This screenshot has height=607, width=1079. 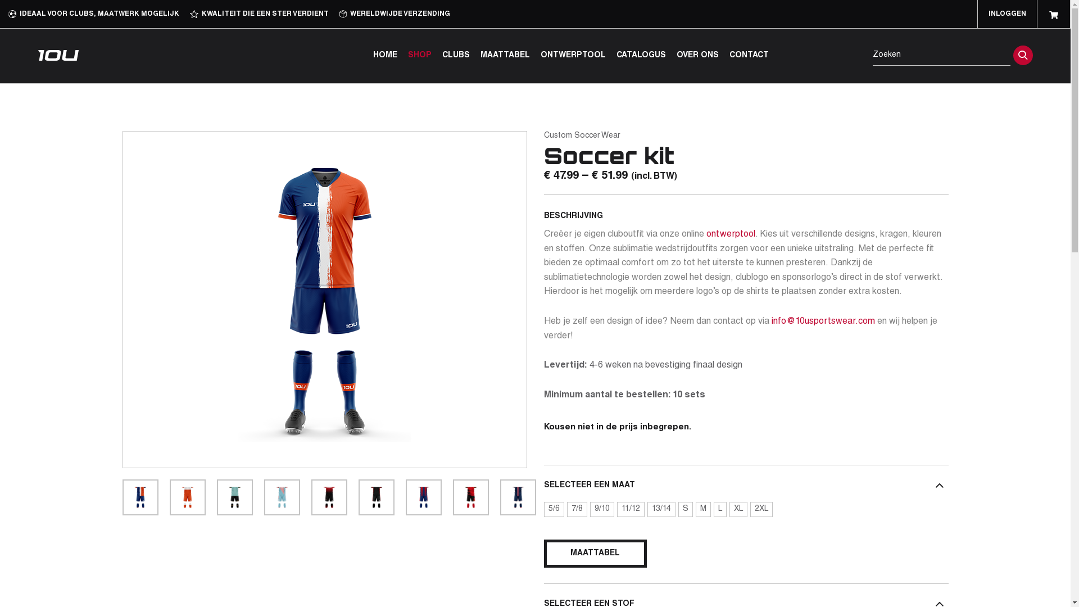 I want to click on info@10usportswear.com, so click(x=823, y=322).